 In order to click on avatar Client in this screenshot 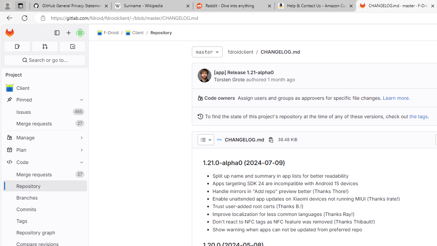, I will do `click(44, 88)`.